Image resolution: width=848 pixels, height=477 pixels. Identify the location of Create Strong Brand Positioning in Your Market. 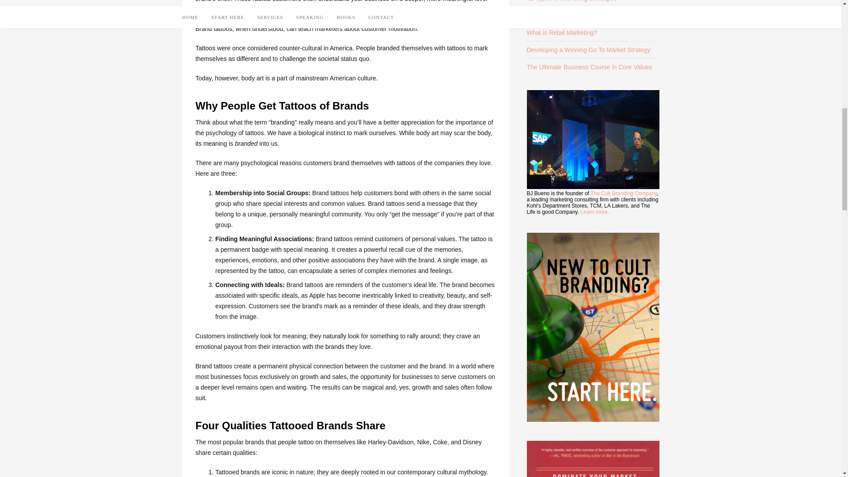
(591, 15).